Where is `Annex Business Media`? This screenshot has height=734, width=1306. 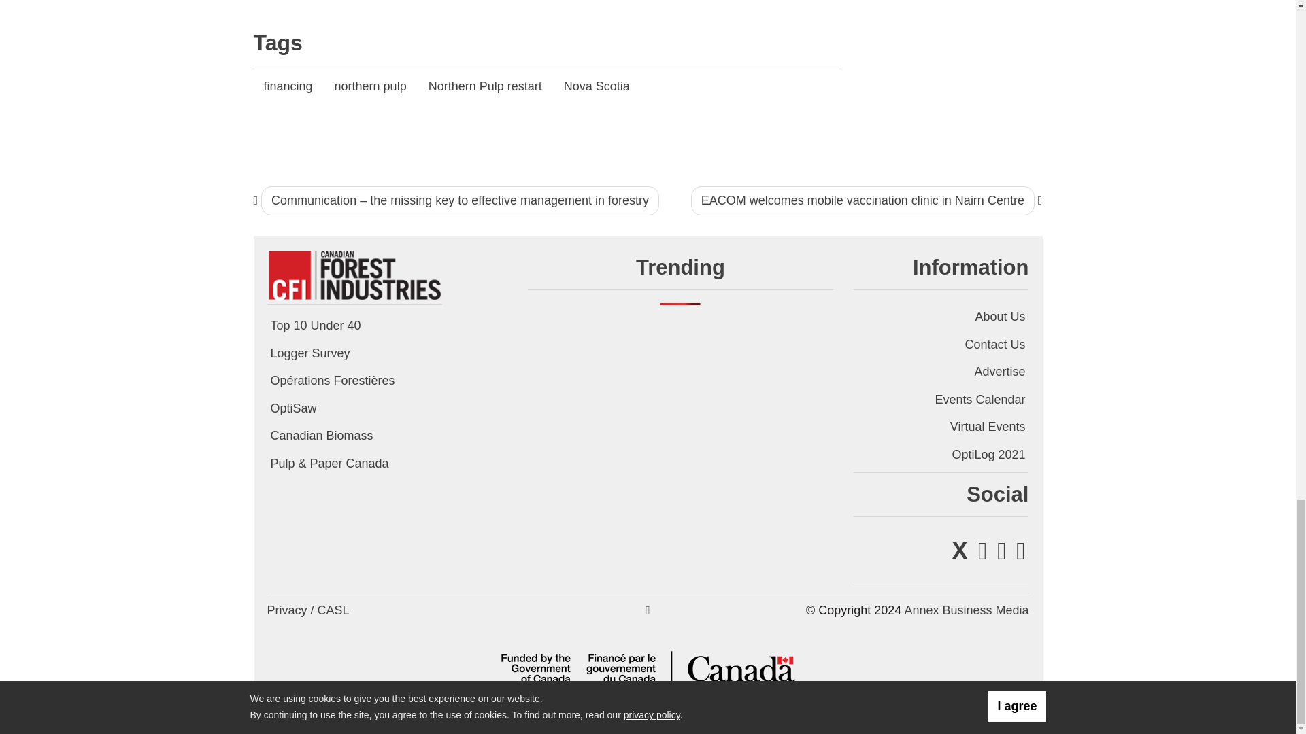 Annex Business Media is located at coordinates (966, 610).